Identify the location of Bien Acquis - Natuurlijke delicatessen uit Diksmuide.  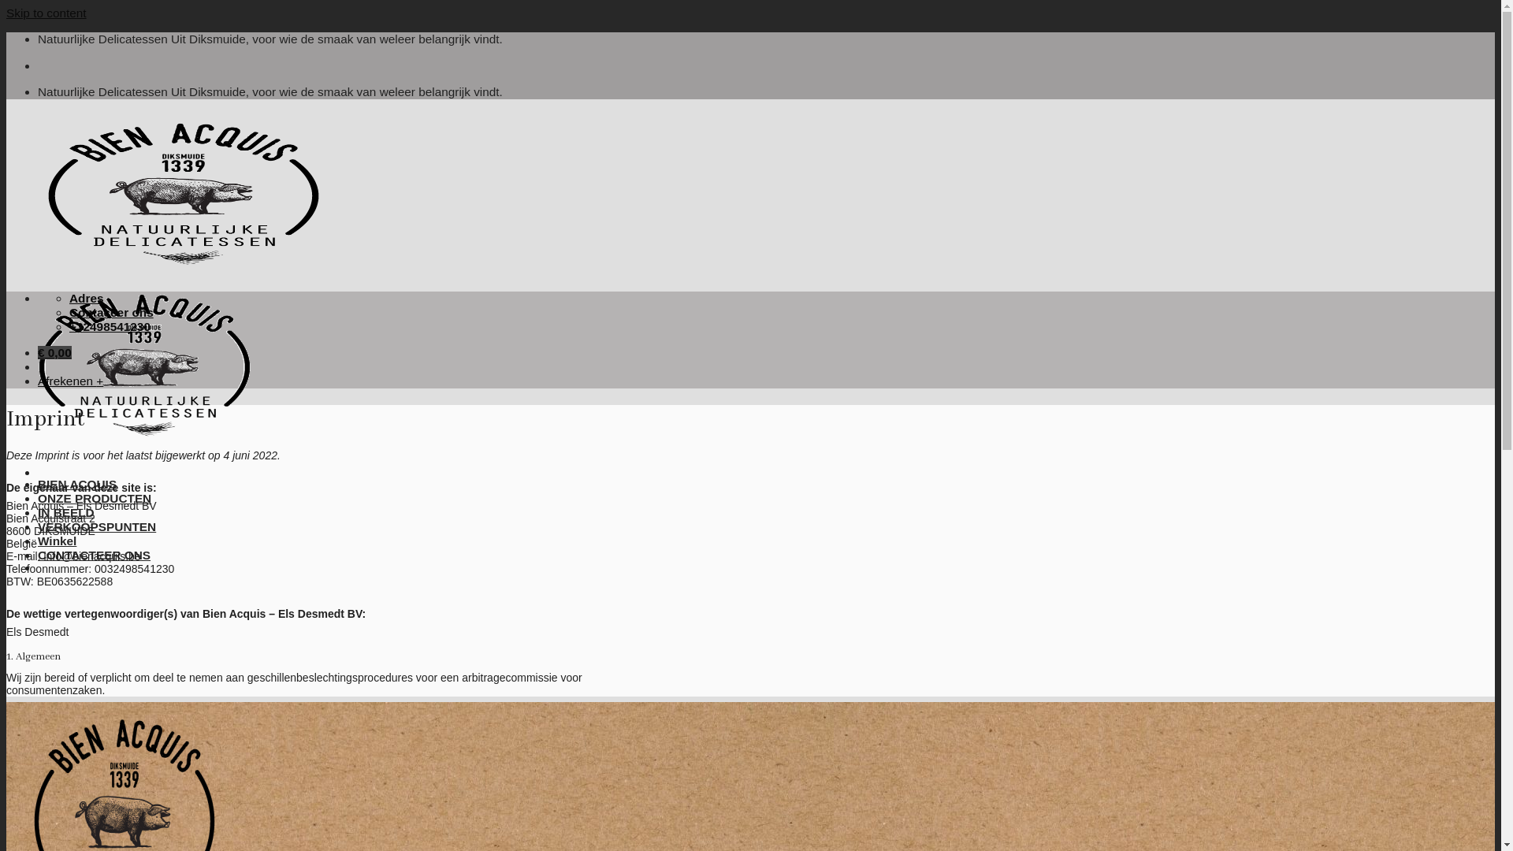
(184, 360).